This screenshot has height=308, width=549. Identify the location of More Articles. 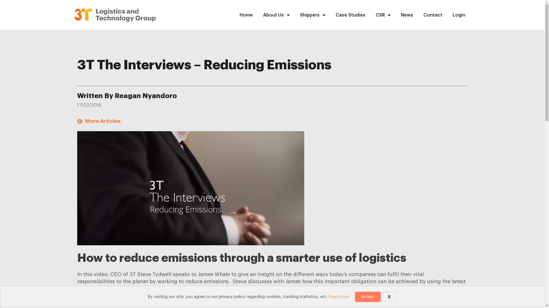
(99, 121).